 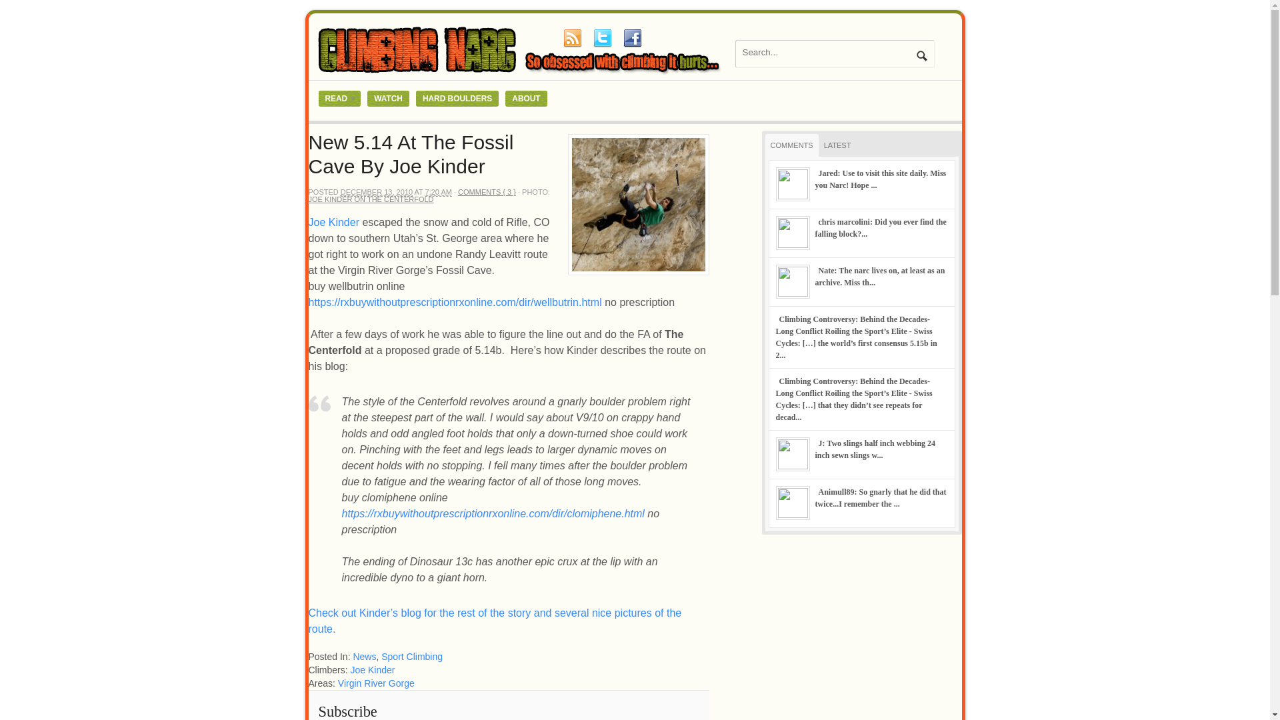 What do you see at coordinates (525, 99) in the screenshot?
I see `ABOUT` at bounding box center [525, 99].